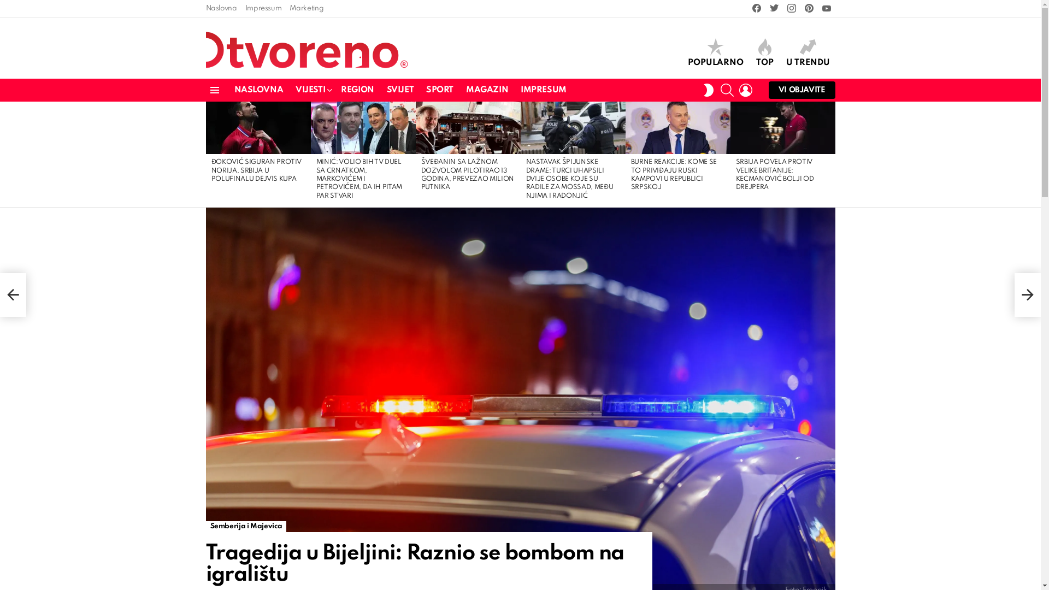 Image resolution: width=1049 pixels, height=590 pixels. Describe the element at coordinates (263, 9) in the screenshot. I see `Impressum` at that location.